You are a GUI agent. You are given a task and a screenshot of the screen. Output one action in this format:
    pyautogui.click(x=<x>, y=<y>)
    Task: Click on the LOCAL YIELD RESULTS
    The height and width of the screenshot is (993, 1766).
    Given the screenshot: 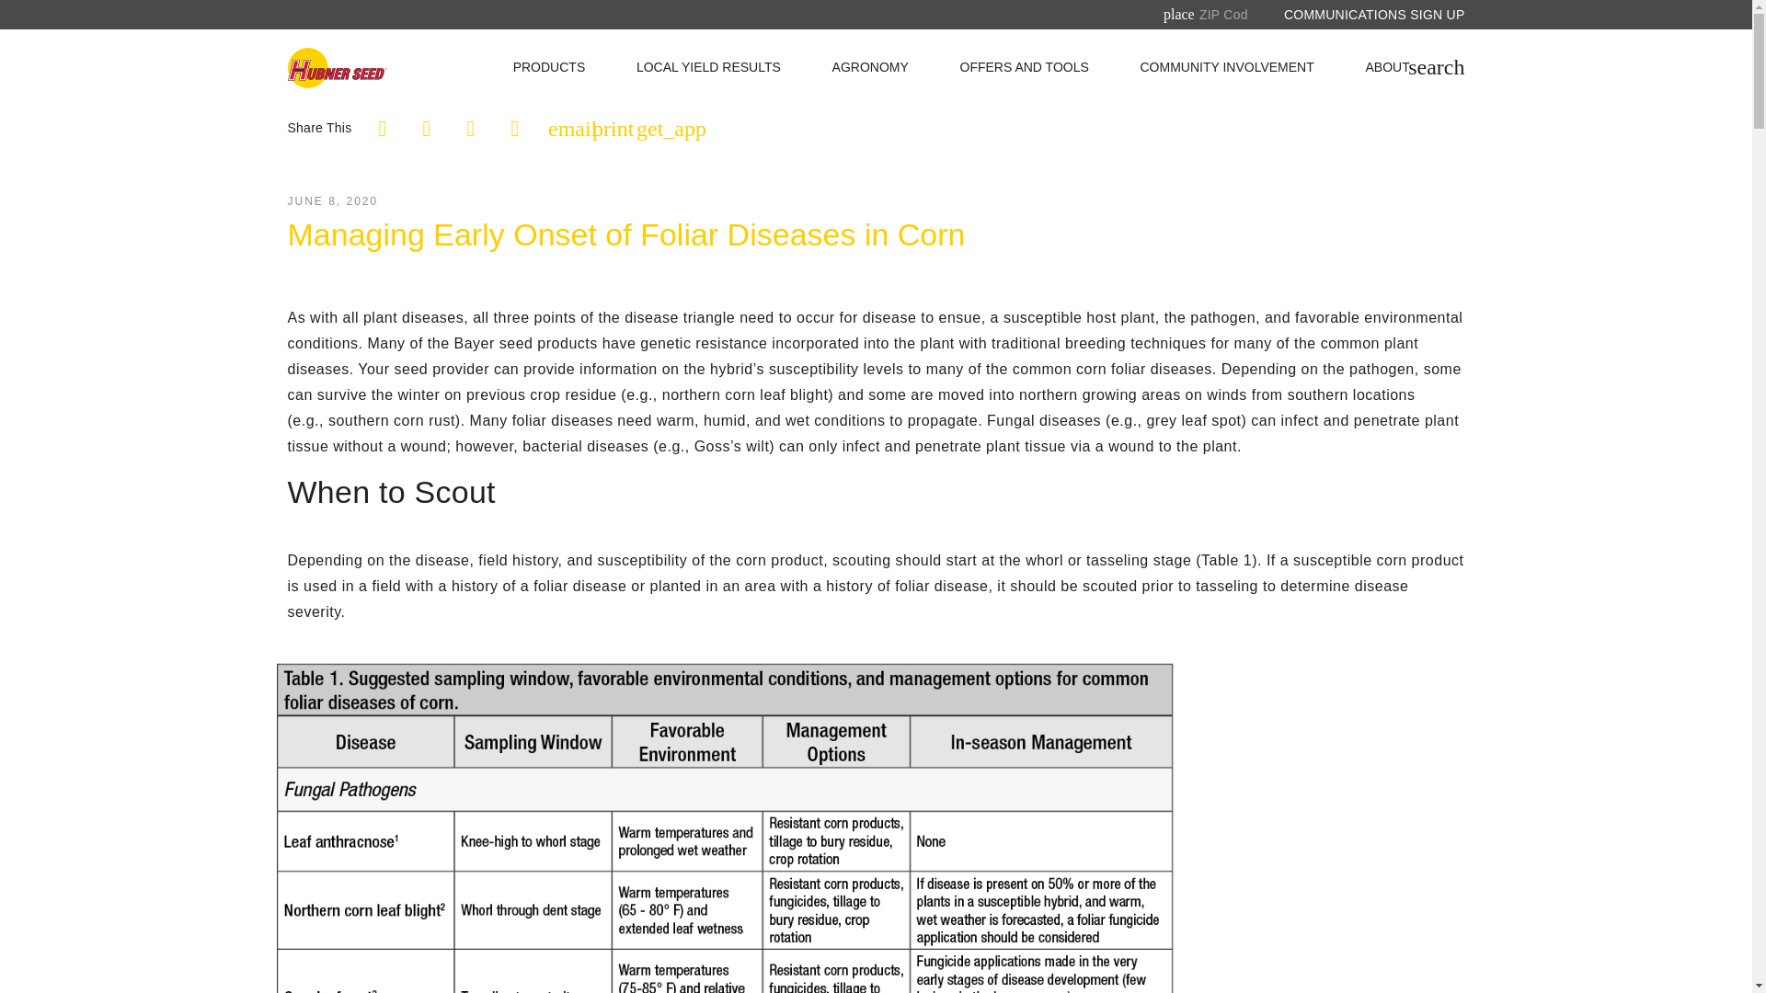 What is the action you would take?
    pyautogui.click(x=708, y=68)
    